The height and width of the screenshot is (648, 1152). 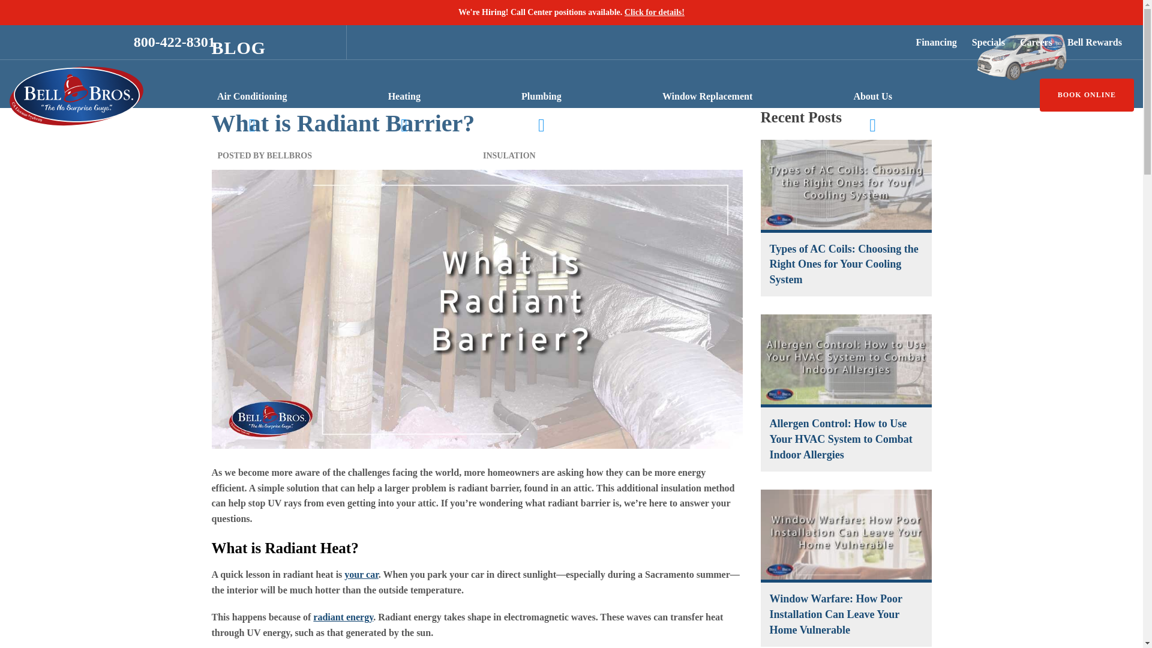 What do you see at coordinates (174, 42) in the screenshot?
I see `800-422-8301` at bounding box center [174, 42].